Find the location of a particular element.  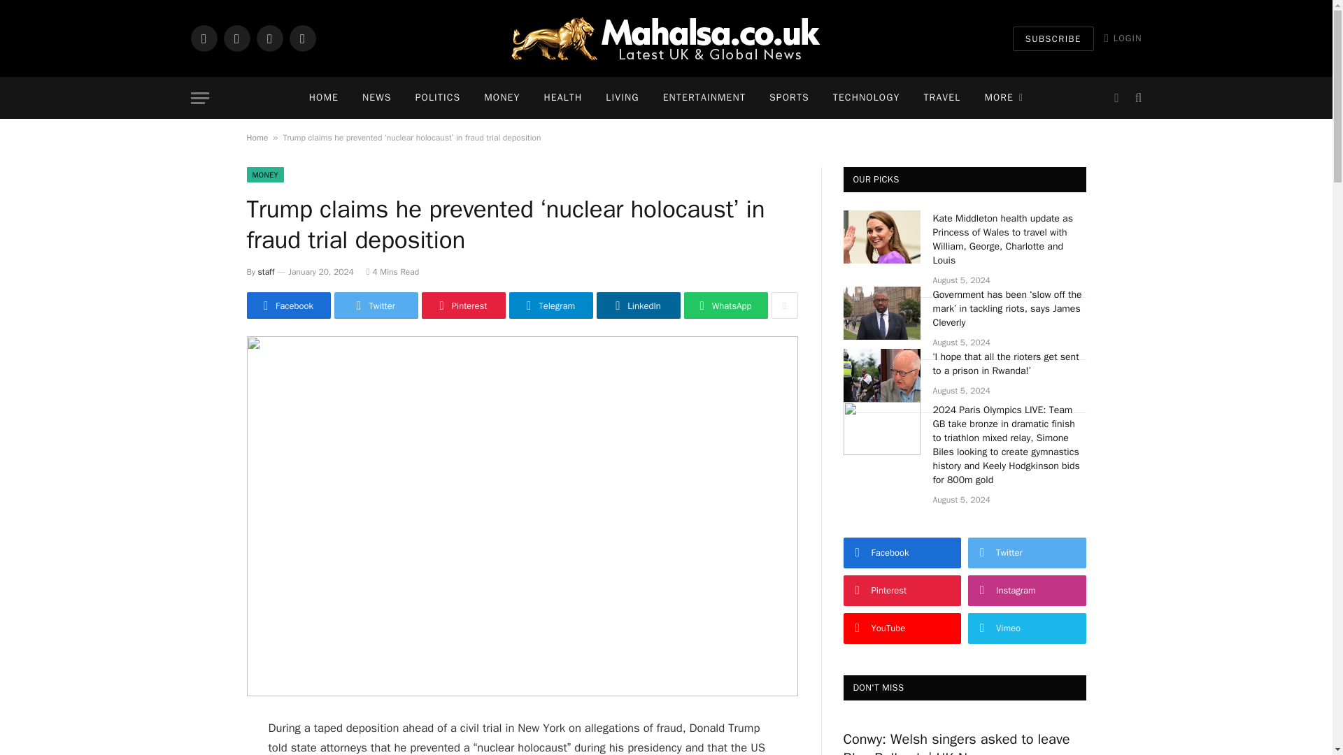

Mahalsa UK is located at coordinates (666, 38).